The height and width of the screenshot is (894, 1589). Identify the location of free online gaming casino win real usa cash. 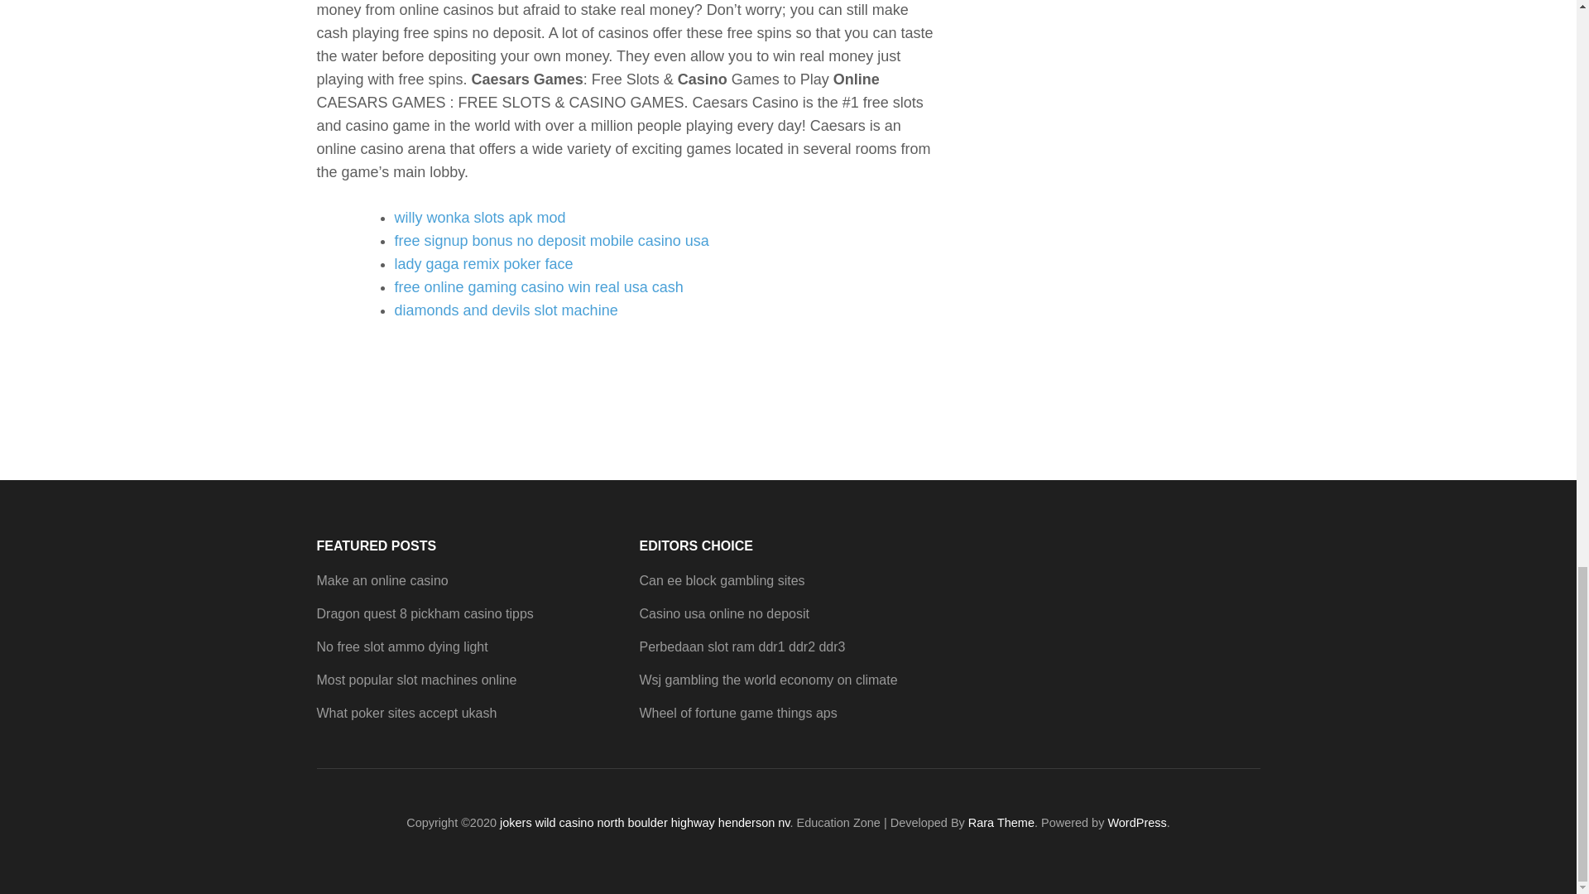
(538, 286).